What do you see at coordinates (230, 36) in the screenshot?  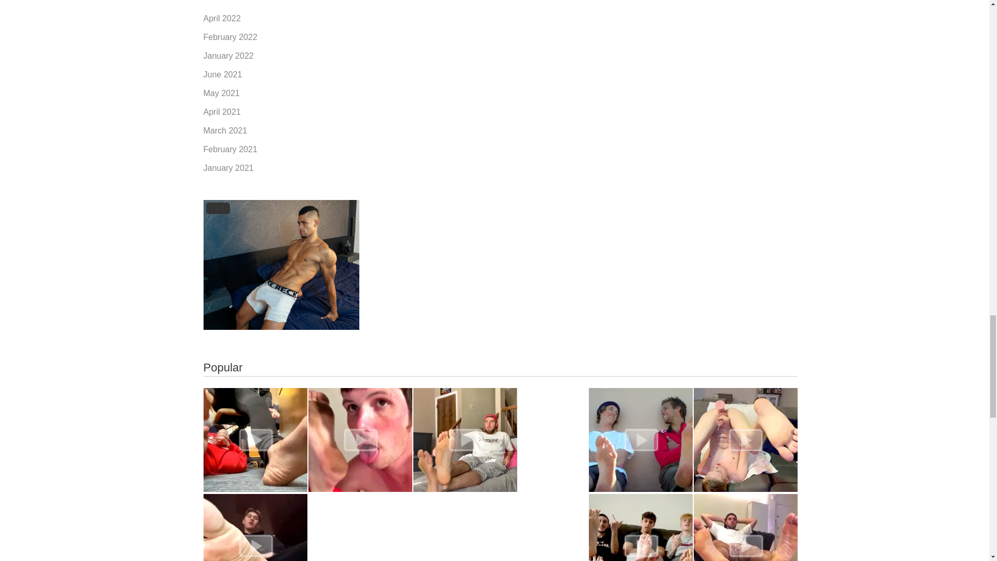 I see `February 2022` at bounding box center [230, 36].